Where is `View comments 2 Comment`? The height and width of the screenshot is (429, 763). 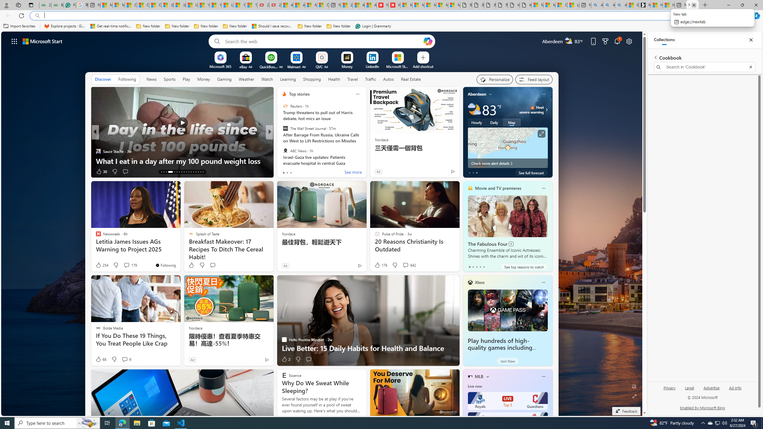 View comments 2 Comment is located at coordinates (308, 172).